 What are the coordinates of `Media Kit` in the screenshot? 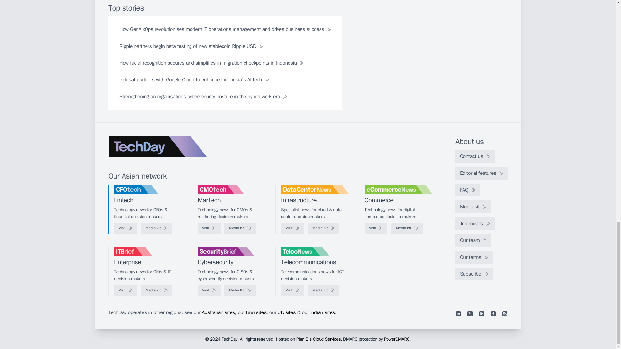 It's located at (157, 228).